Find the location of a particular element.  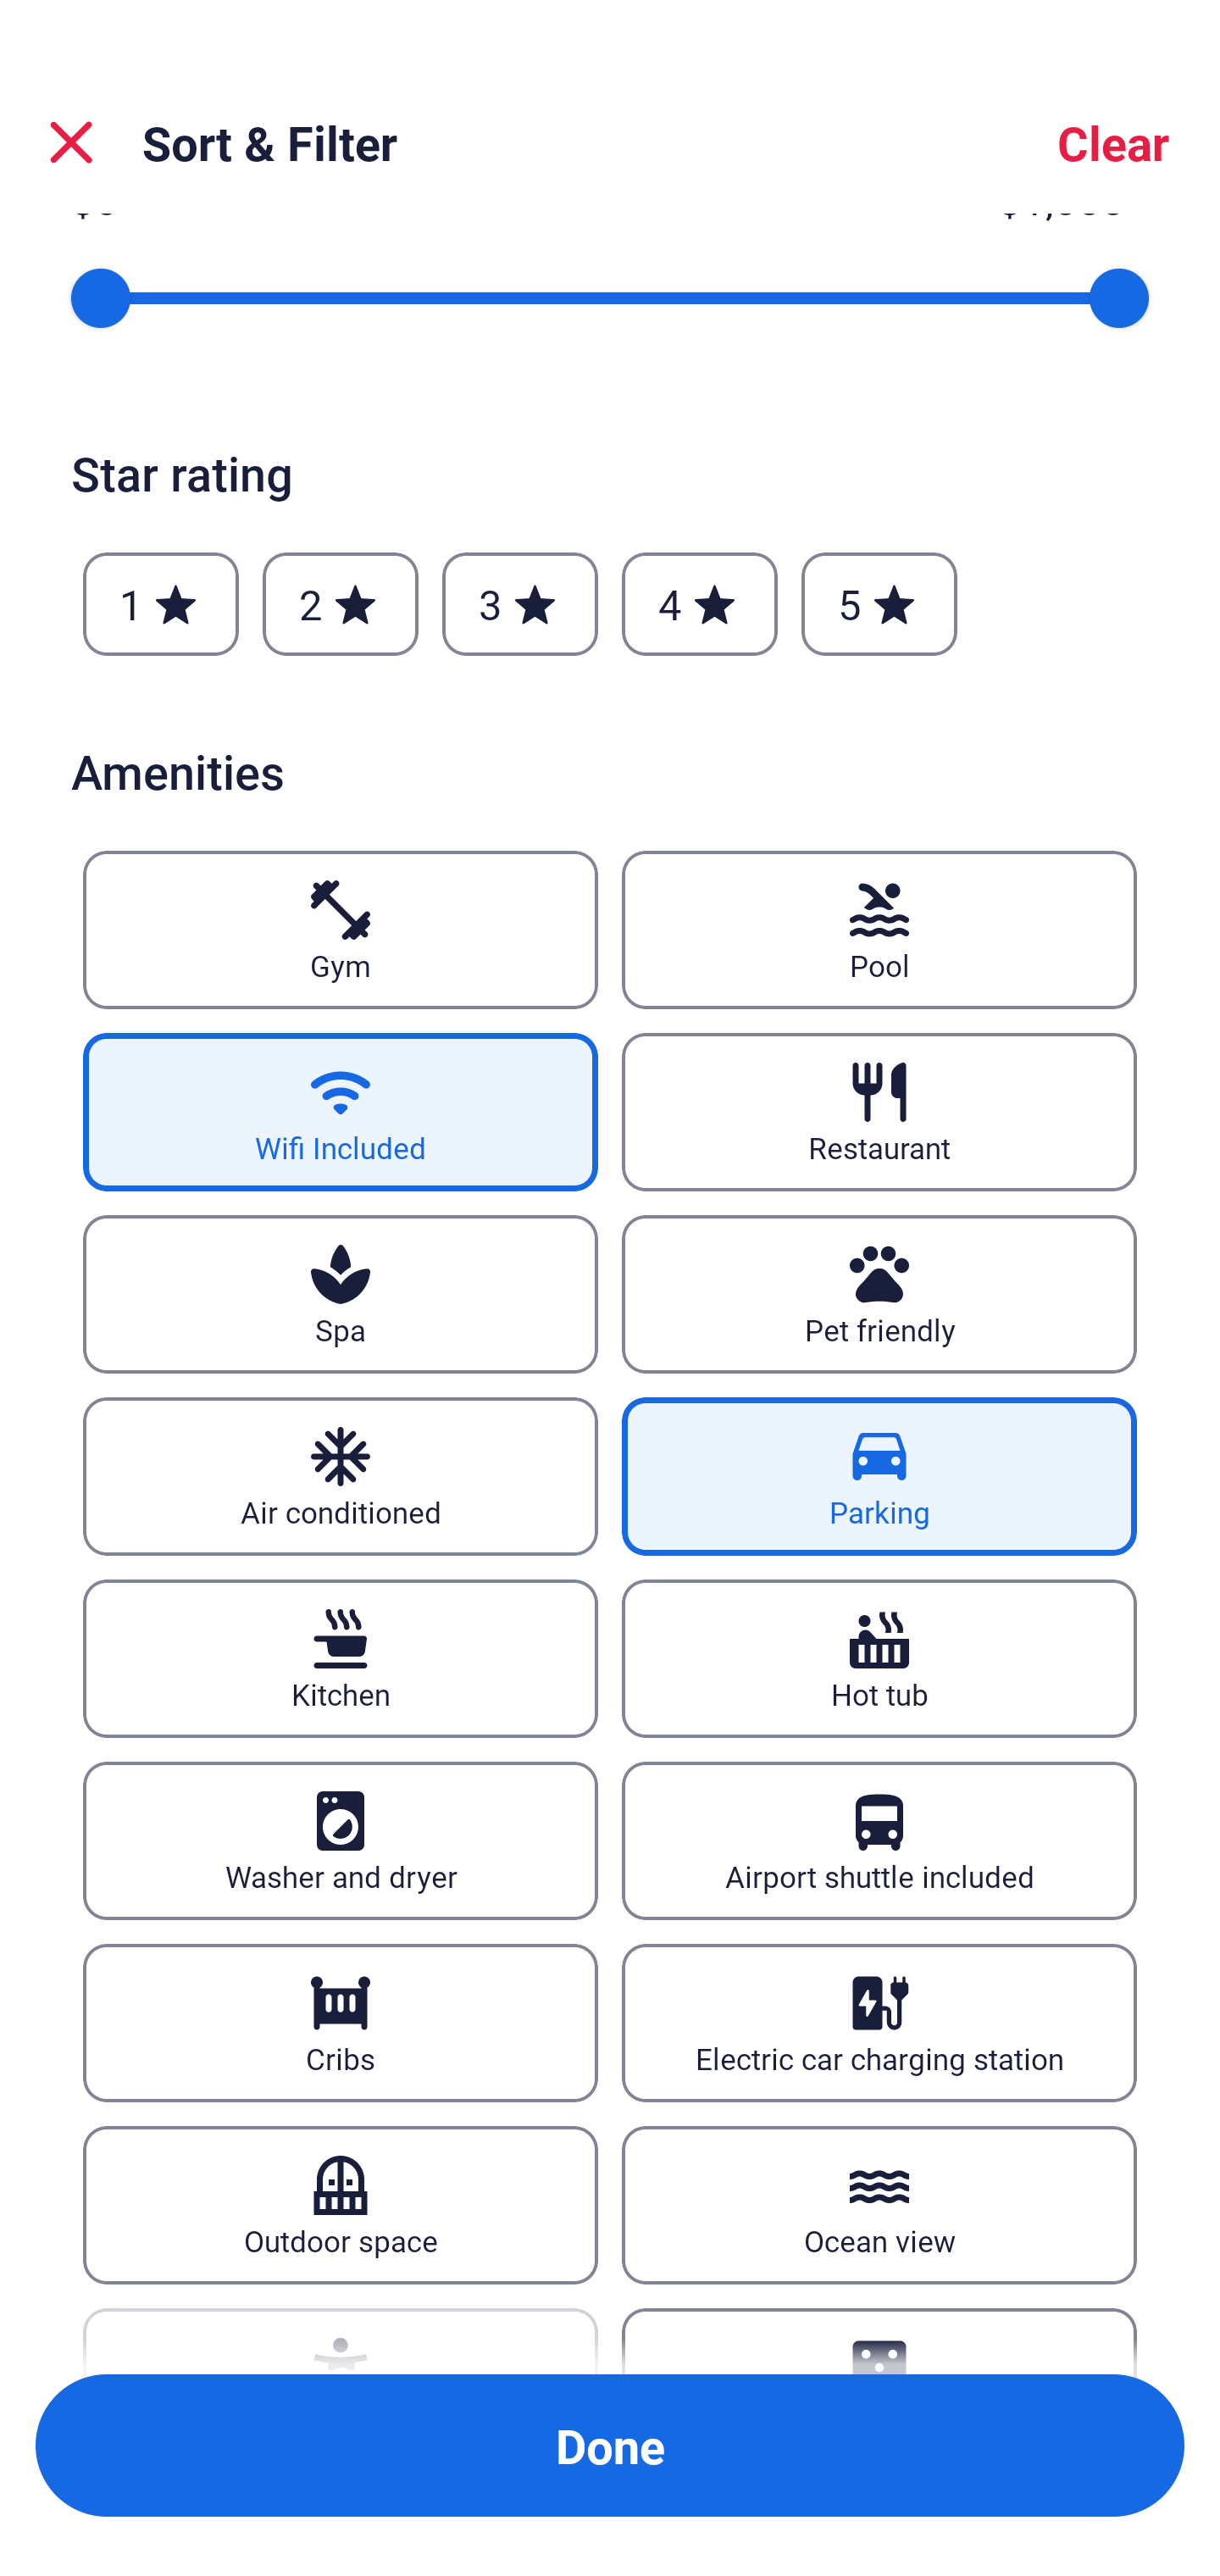

Apply and close Sort and Filter Done is located at coordinates (610, 2446).